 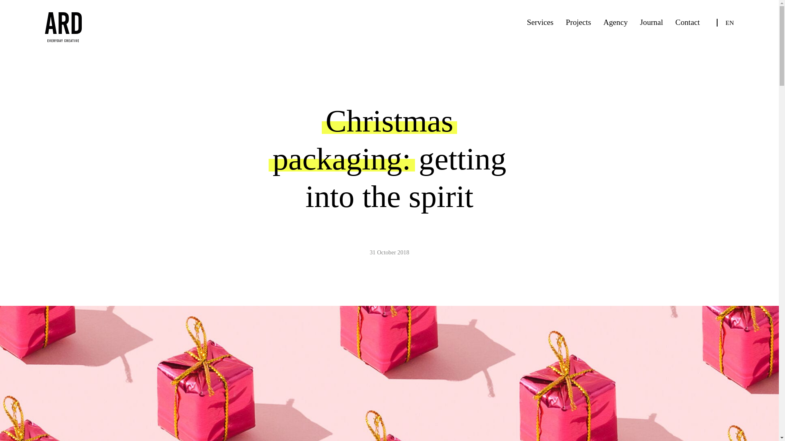 I want to click on Contact, so click(x=688, y=22).